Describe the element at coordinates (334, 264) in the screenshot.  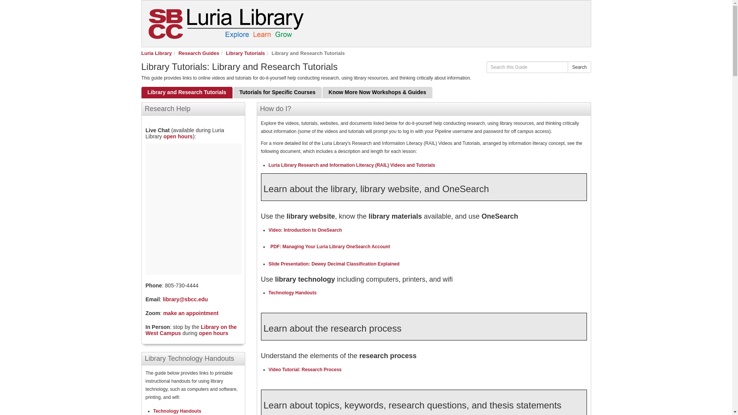
I see `Slide Presentation: Dewey Decimal Classification Explained` at that location.